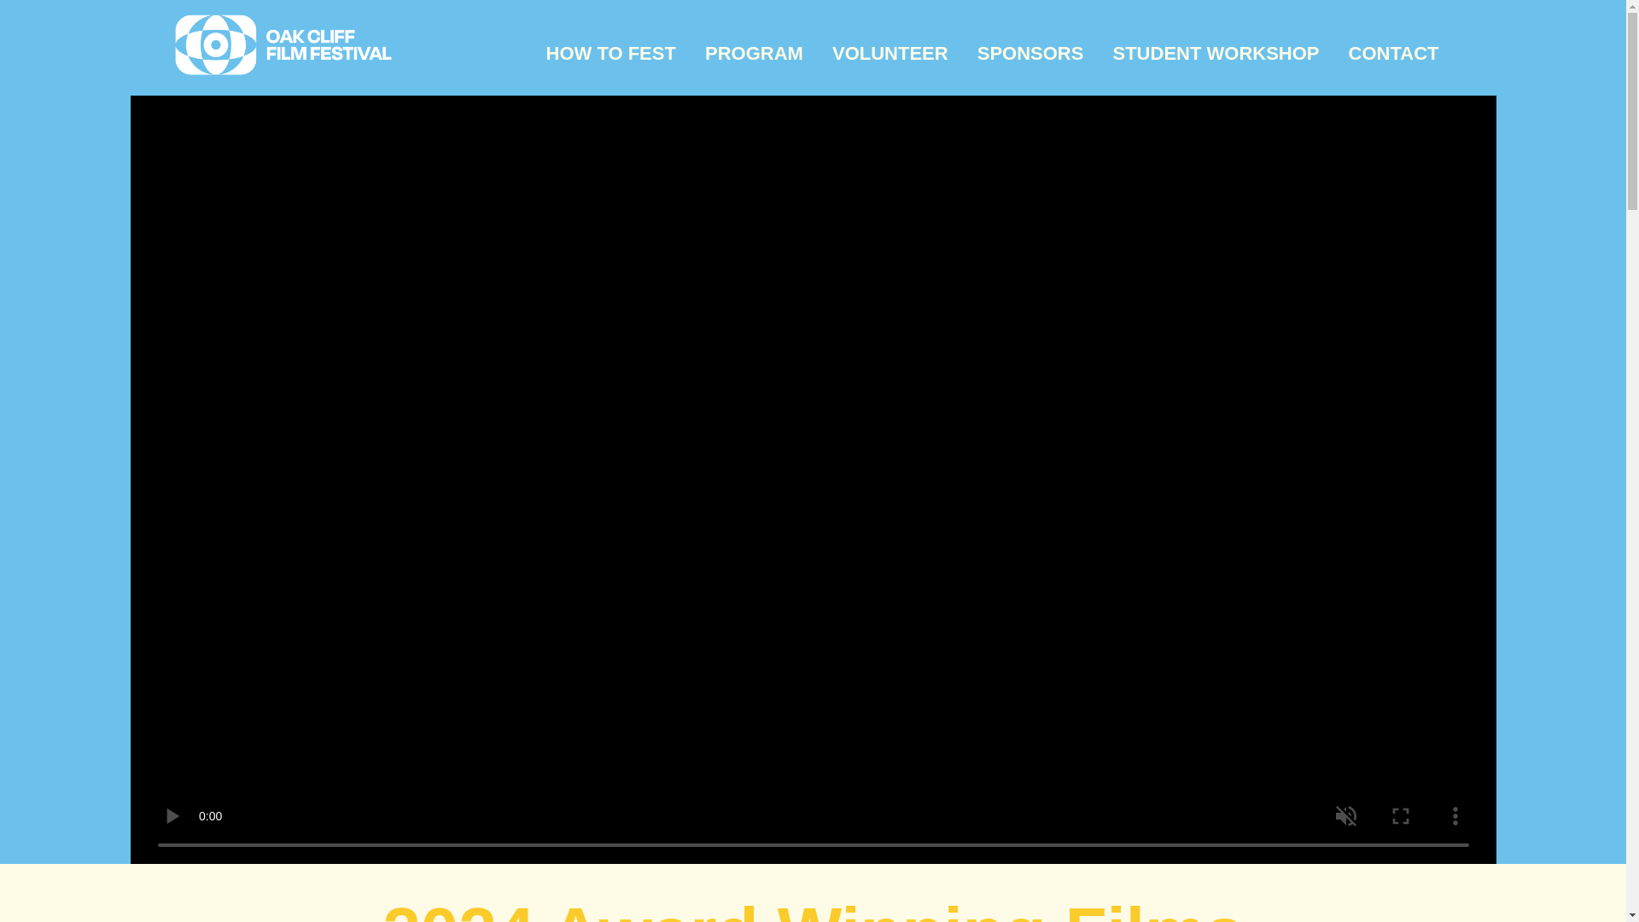 The image size is (1639, 922). What do you see at coordinates (1216, 53) in the screenshot?
I see `STUDENT WORKSHOP` at bounding box center [1216, 53].